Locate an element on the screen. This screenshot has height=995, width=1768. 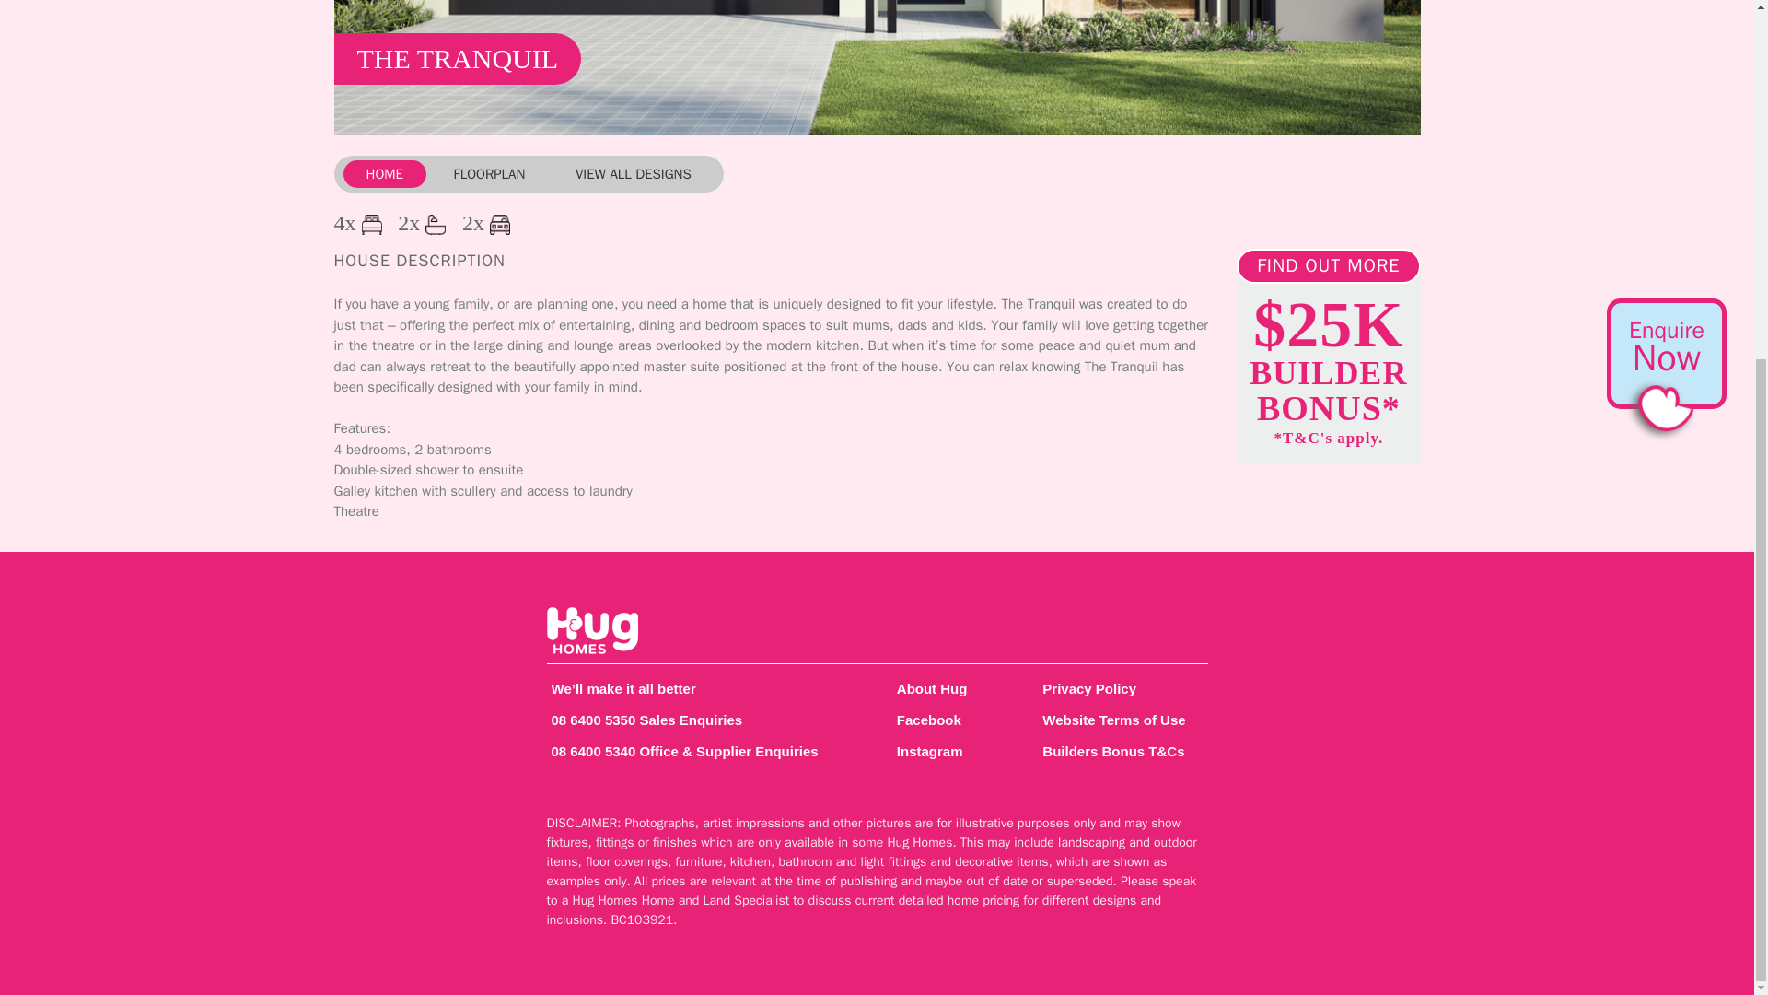
Facebook is located at coordinates (952, 720).